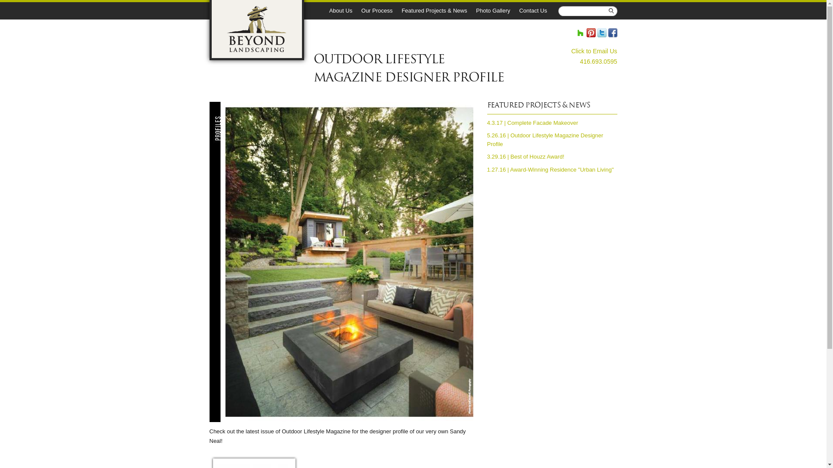 This screenshot has width=833, height=468. What do you see at coordinates (525, 157) in the screenshot?
I see `3.29.16 | Best of Houzz Award!` at bounding box center [525, 157].